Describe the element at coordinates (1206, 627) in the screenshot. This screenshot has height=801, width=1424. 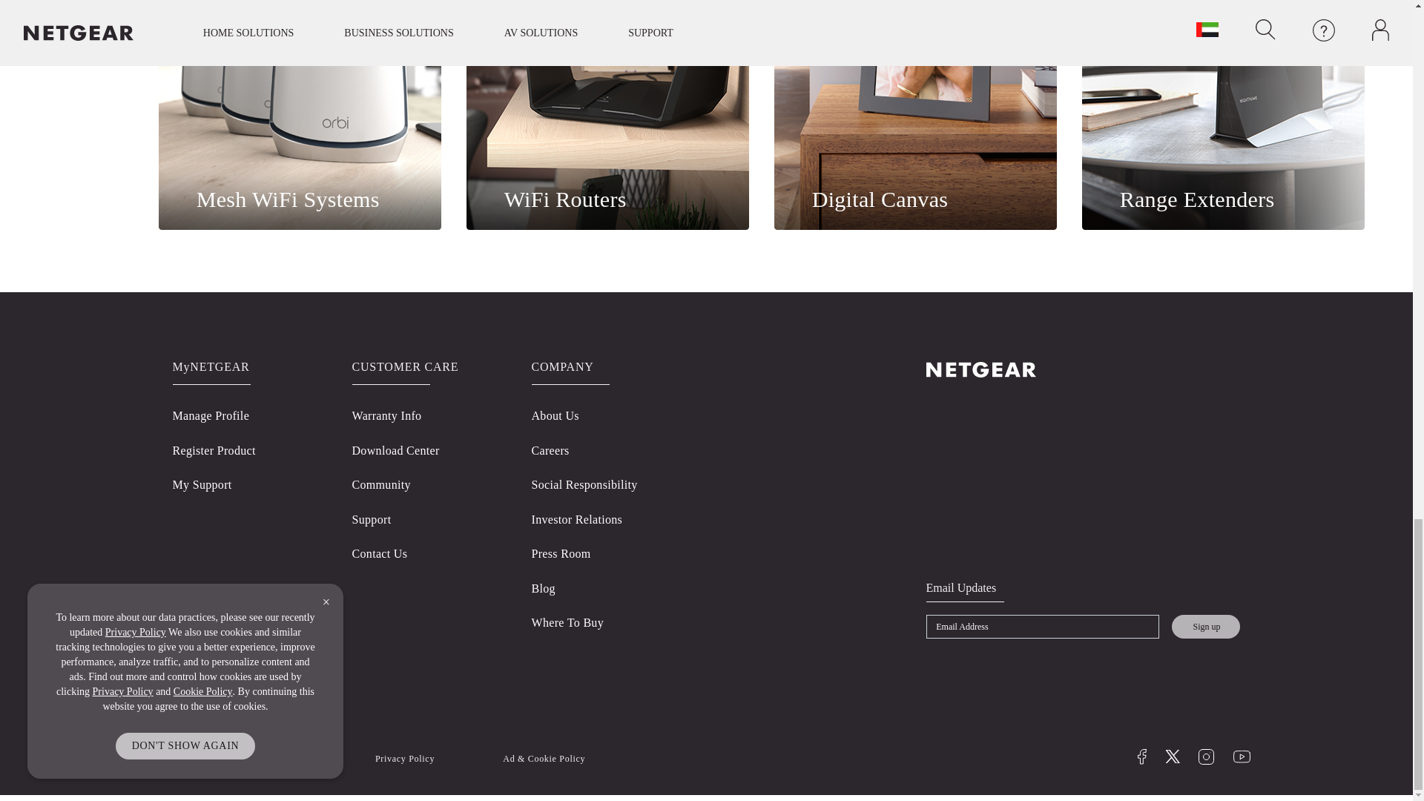
I see `Sign up` at that location.